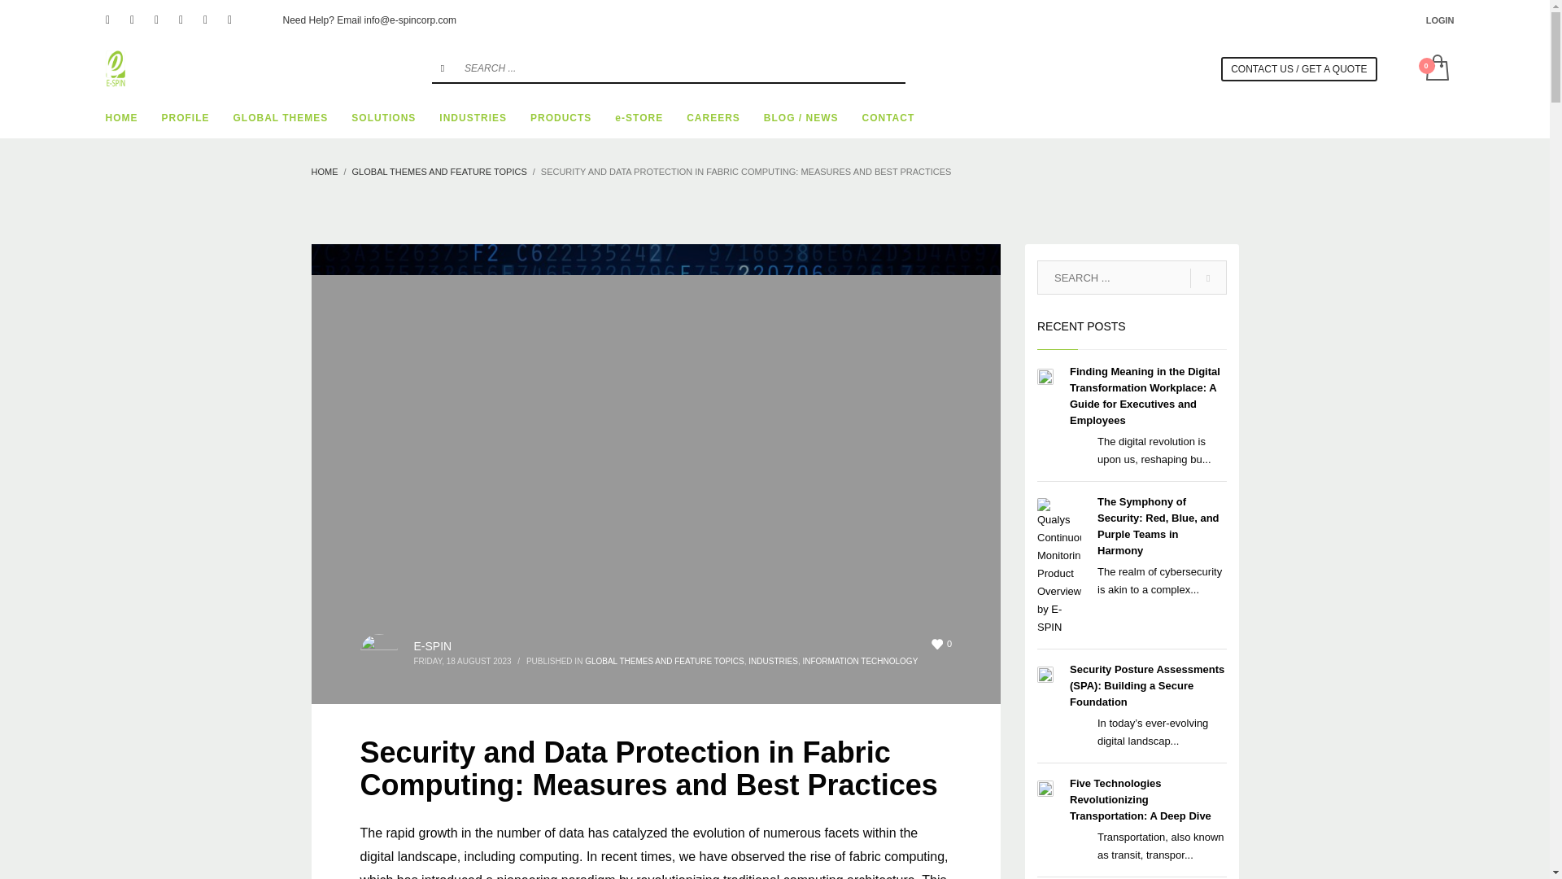 This screenshot has width=1562, height=879. What do you see at coordinates (383, 117) in the screenshot?
I see `SOLUTIONS` at bounding box center [383, 117].